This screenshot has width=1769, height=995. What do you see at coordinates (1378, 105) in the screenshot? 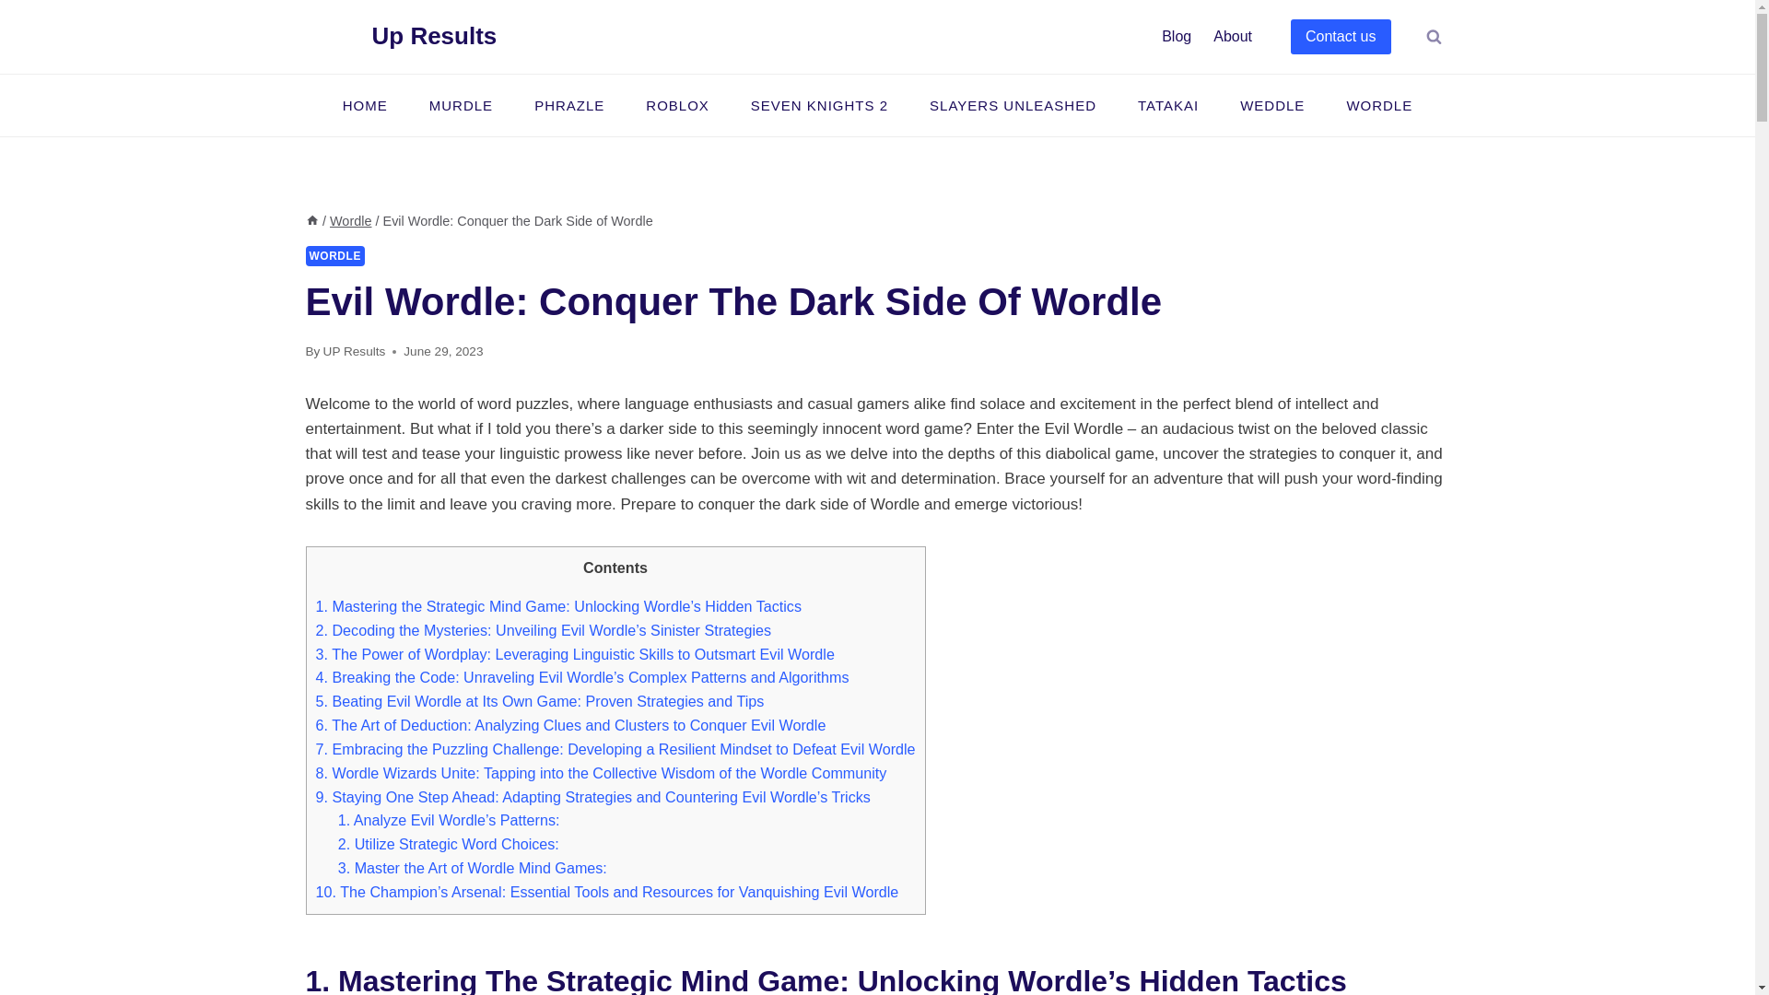
I see `WORDLE` at bounding box center [1378, 105].